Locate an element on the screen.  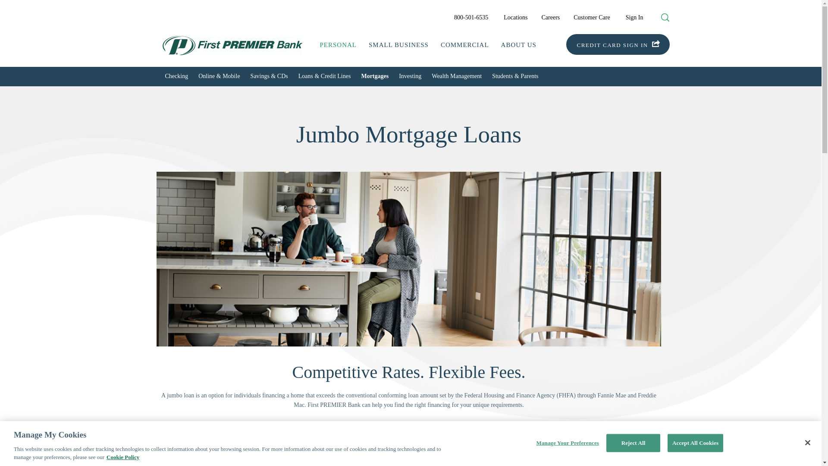
Jumbo Mortgages is located at coordinates (558, 454).